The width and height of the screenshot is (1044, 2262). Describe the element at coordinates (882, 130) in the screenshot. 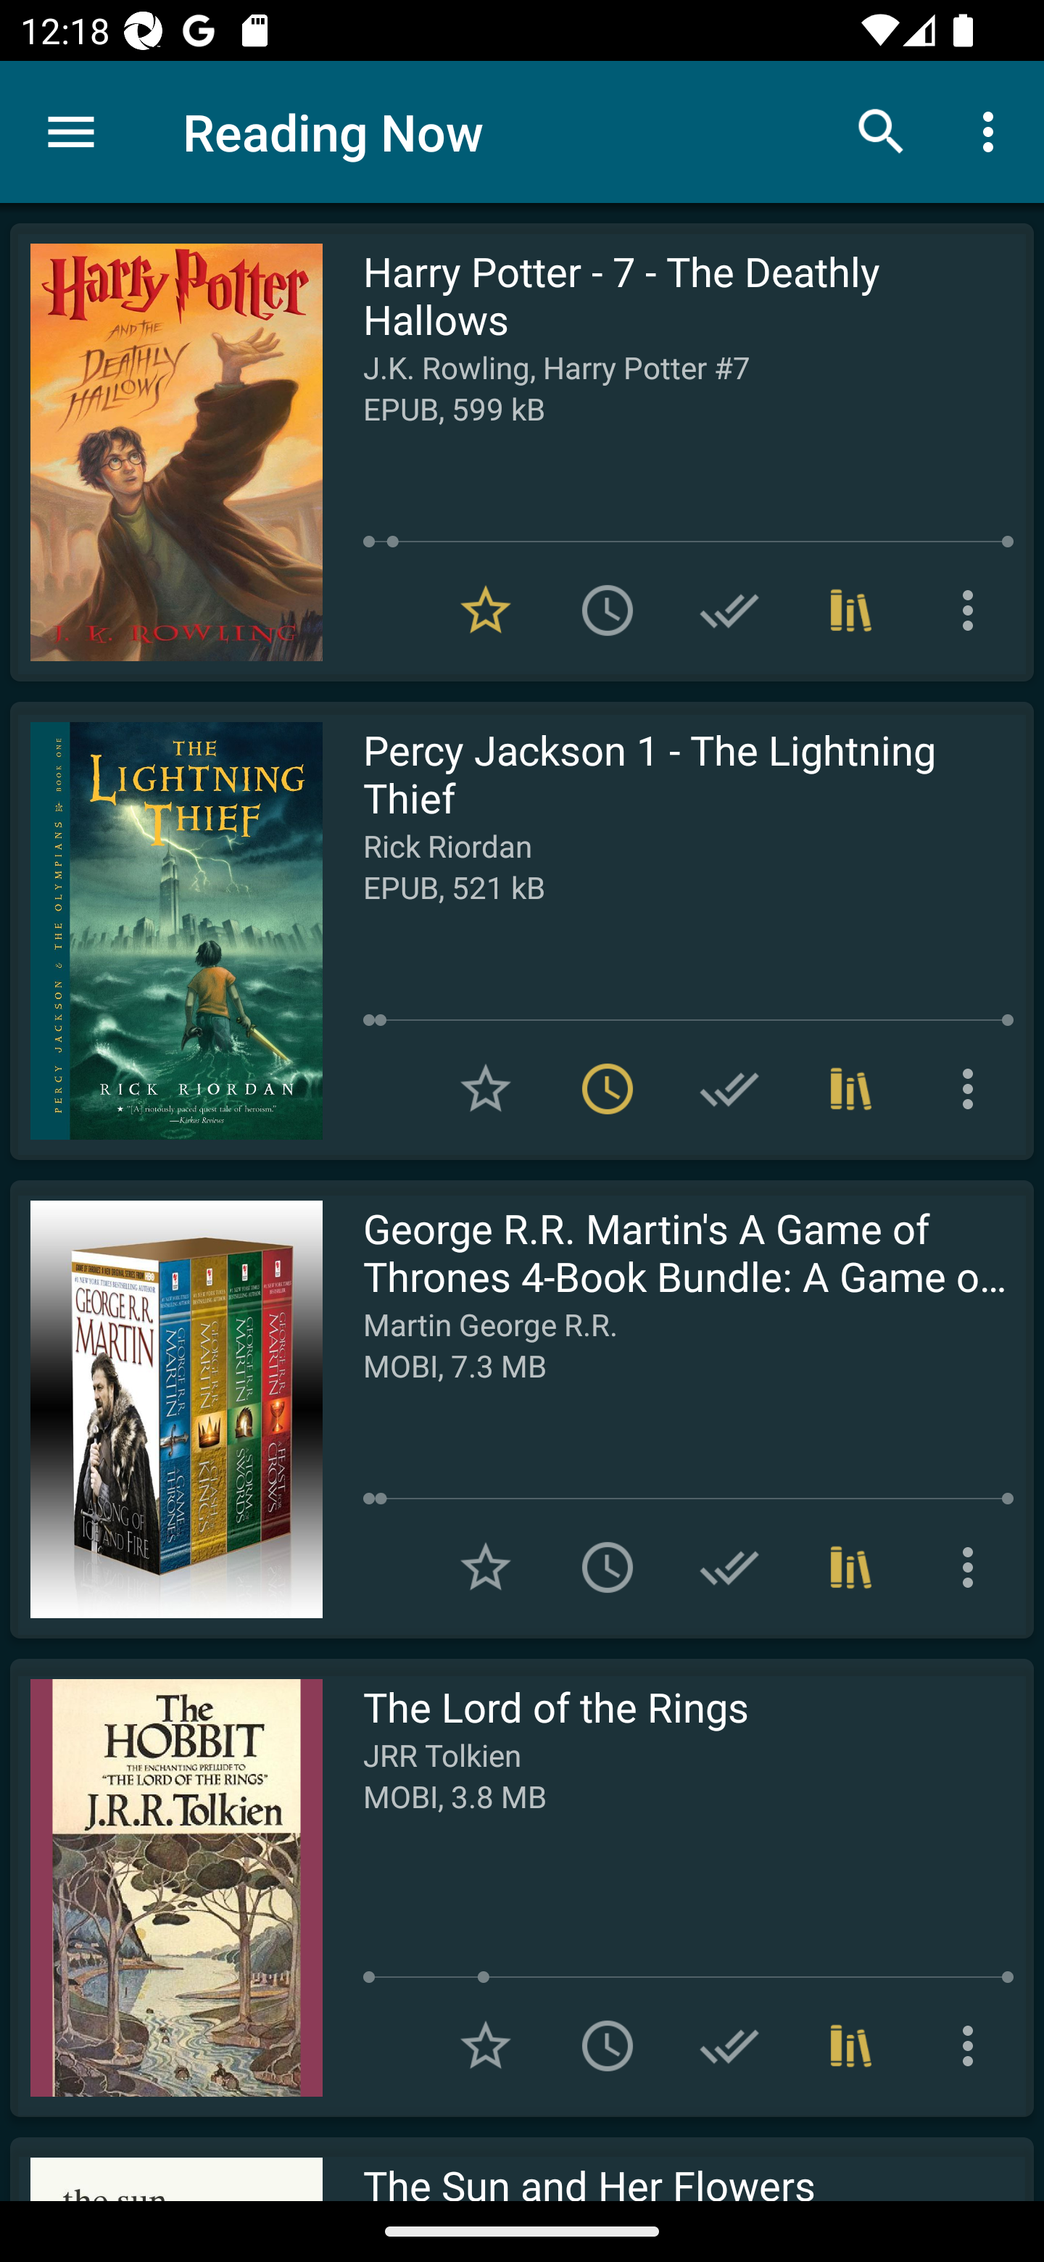

I see `Search books & documents` at that location.